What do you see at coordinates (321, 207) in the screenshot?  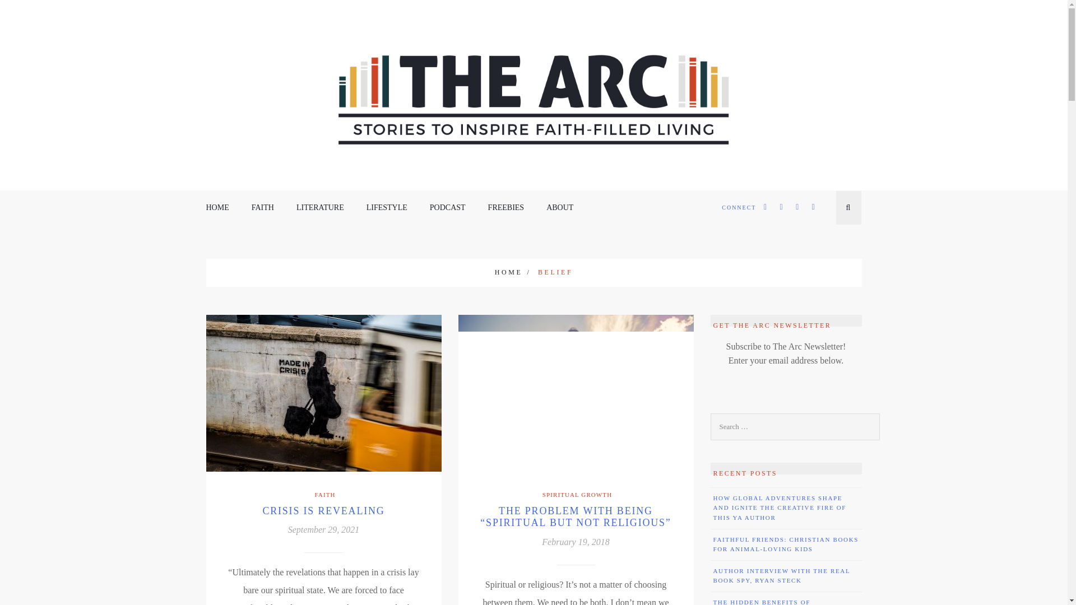 I see `LITERATURE` at bounding box center [321, 207].